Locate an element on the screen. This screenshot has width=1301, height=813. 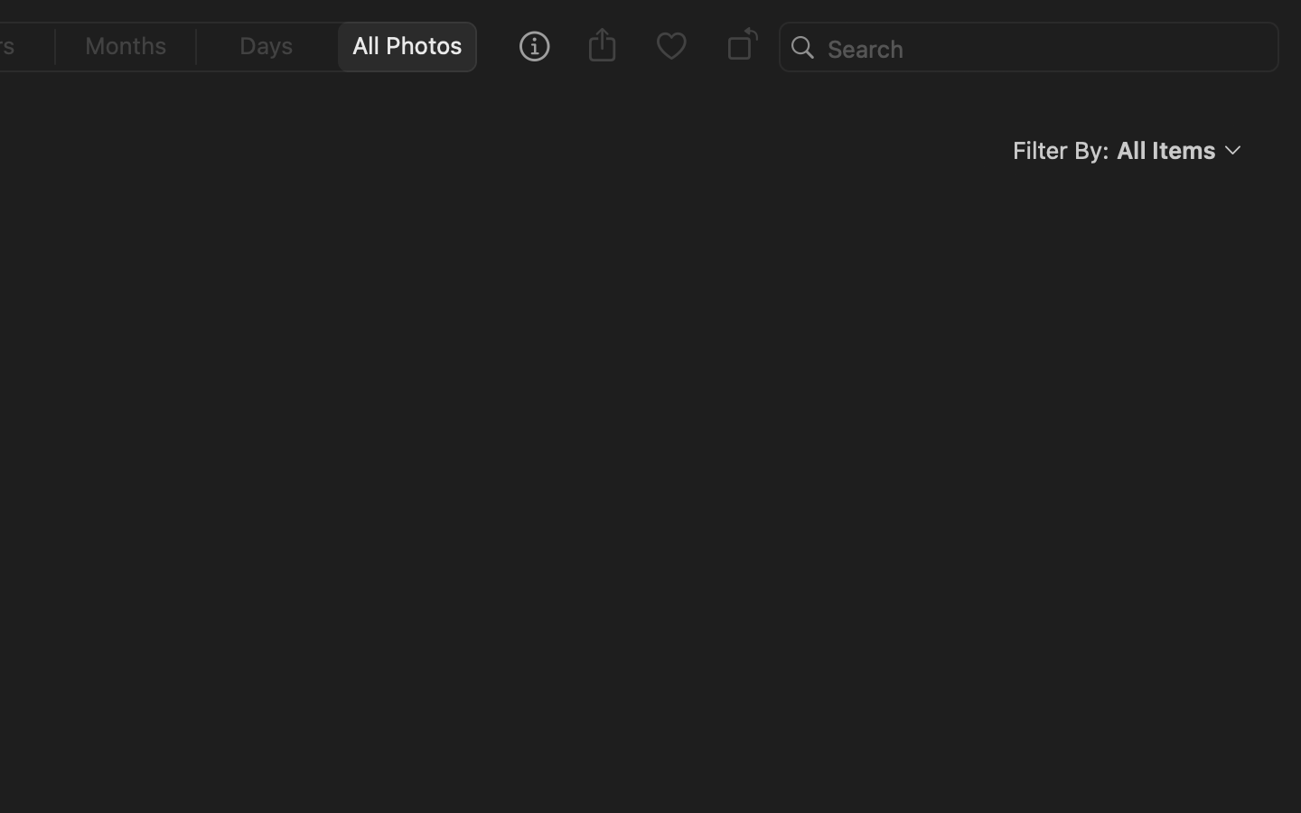
0 is located at coordinates (670, 47).